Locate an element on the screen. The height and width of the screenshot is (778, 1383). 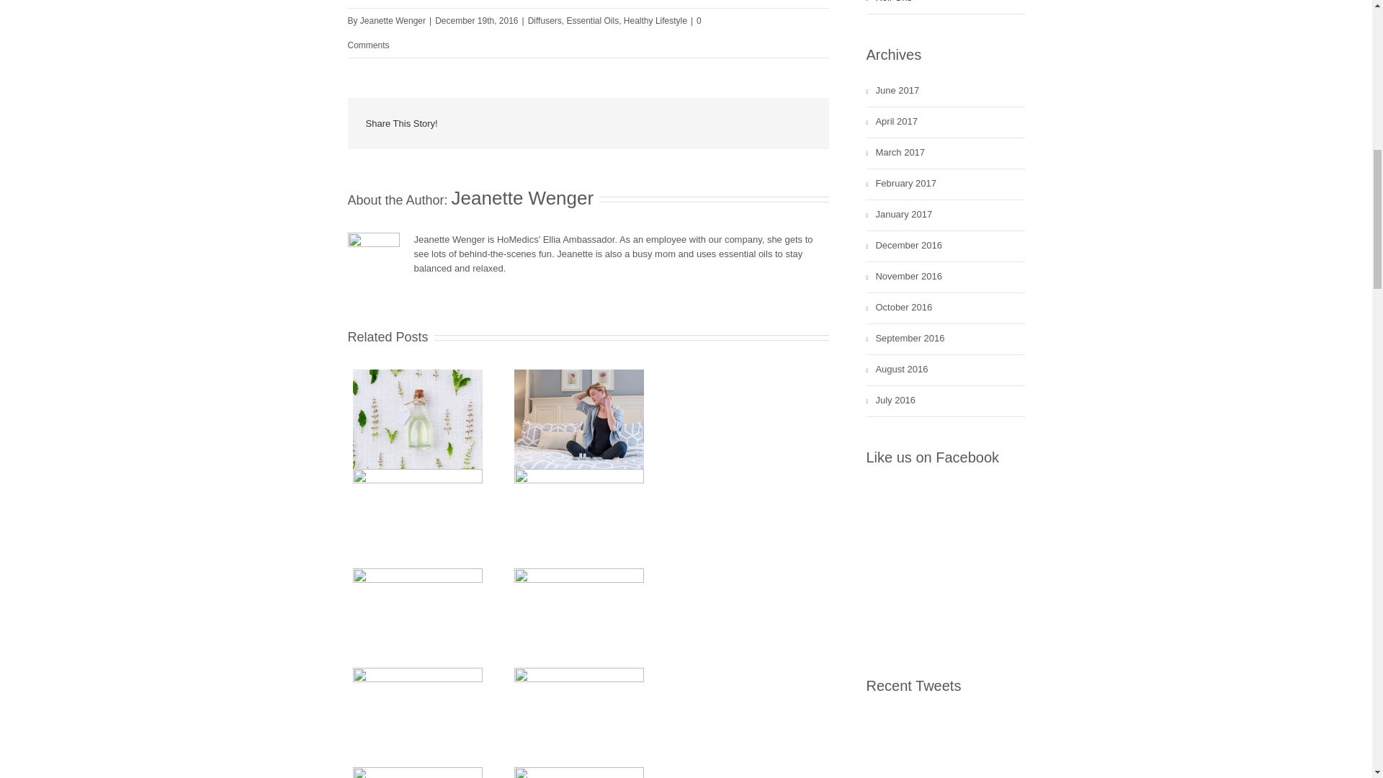
Healthy Lifestyle is located at coordinates (655, 20).